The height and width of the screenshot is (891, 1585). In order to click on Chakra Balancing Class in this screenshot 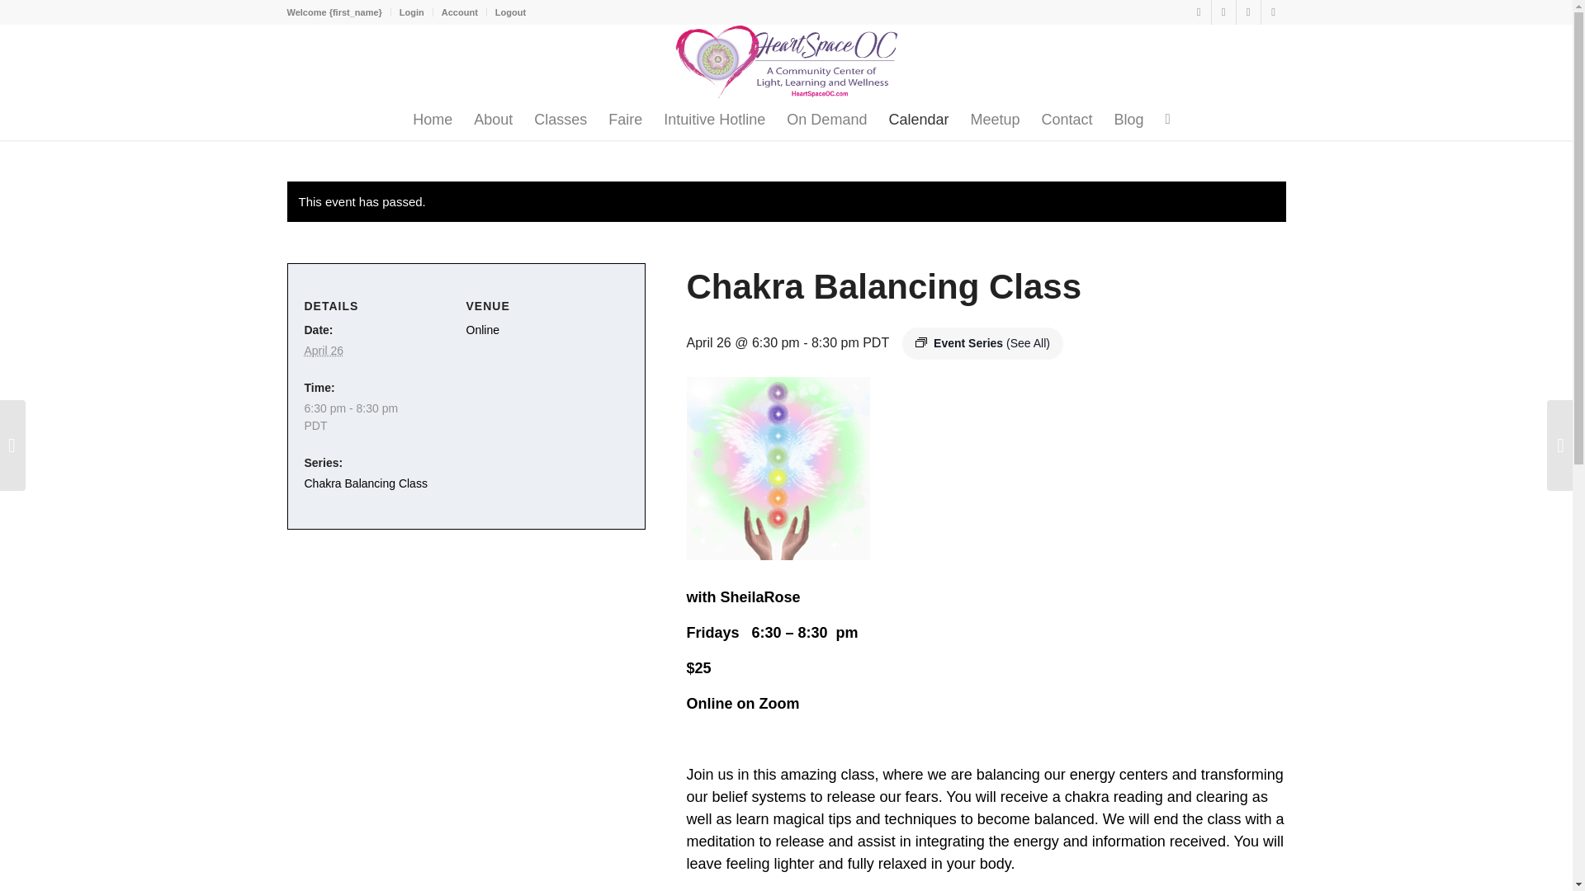, I will do `click(365, 483)`.